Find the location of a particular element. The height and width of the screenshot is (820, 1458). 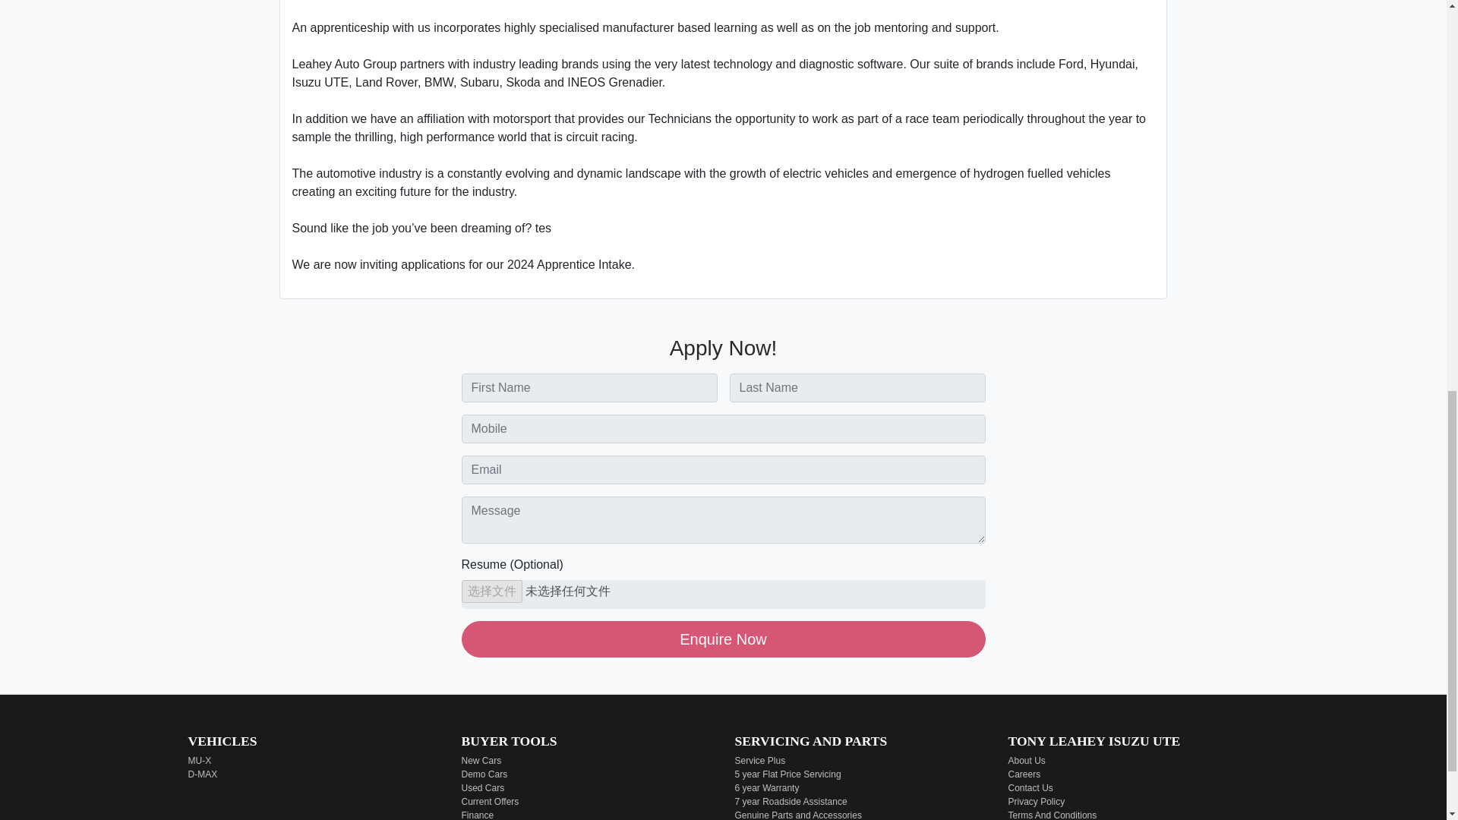

MU-X is located at coordinates (199, 760).